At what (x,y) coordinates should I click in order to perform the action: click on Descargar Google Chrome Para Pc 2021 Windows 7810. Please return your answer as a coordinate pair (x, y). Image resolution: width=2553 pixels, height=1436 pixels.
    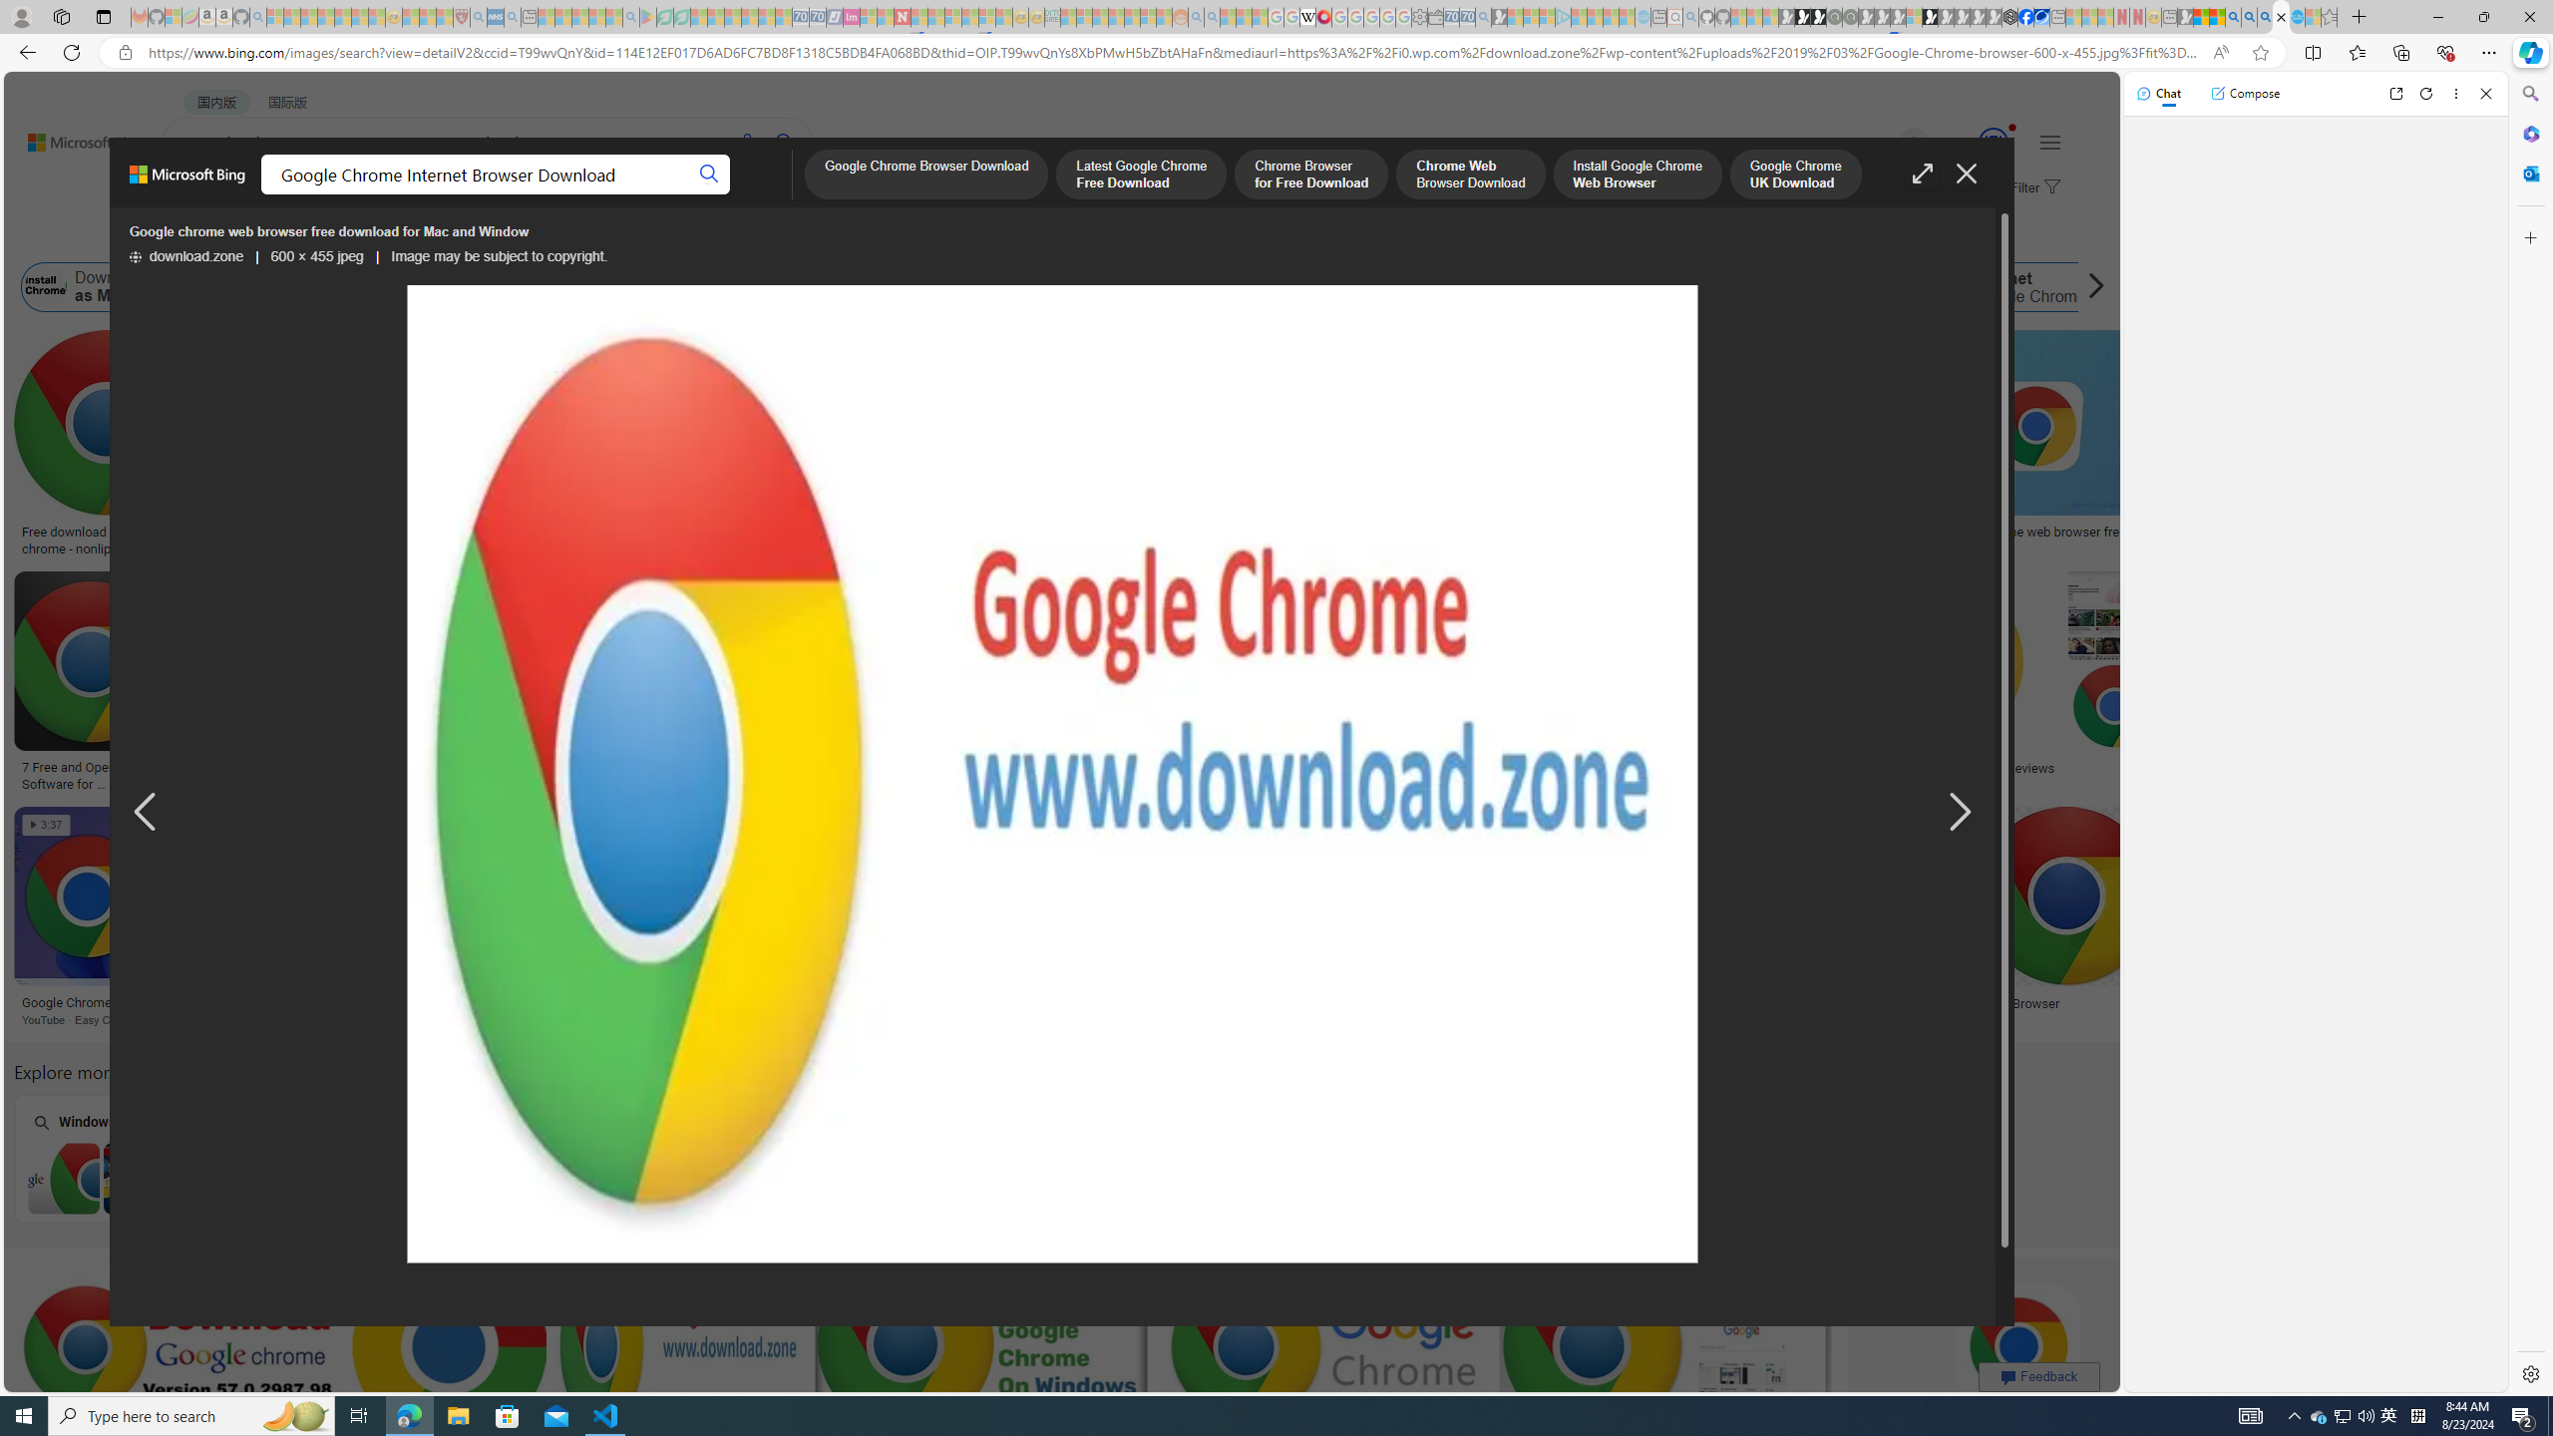
    Looking at the image, I should click on (362, 768).